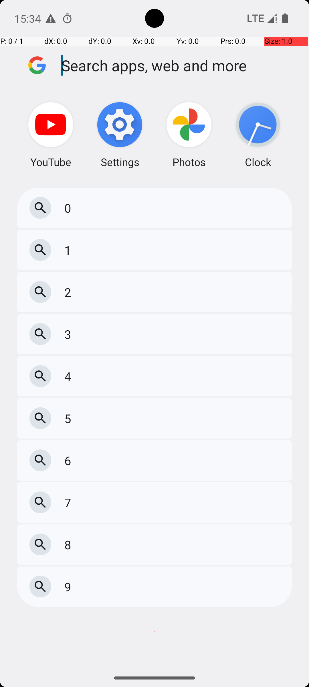 Image resolution: width=309 pixels, height=687 pixels. What do you see at coordinates (69, 544) in the screenshot?
I see `8` at bounding box center [69, 544].